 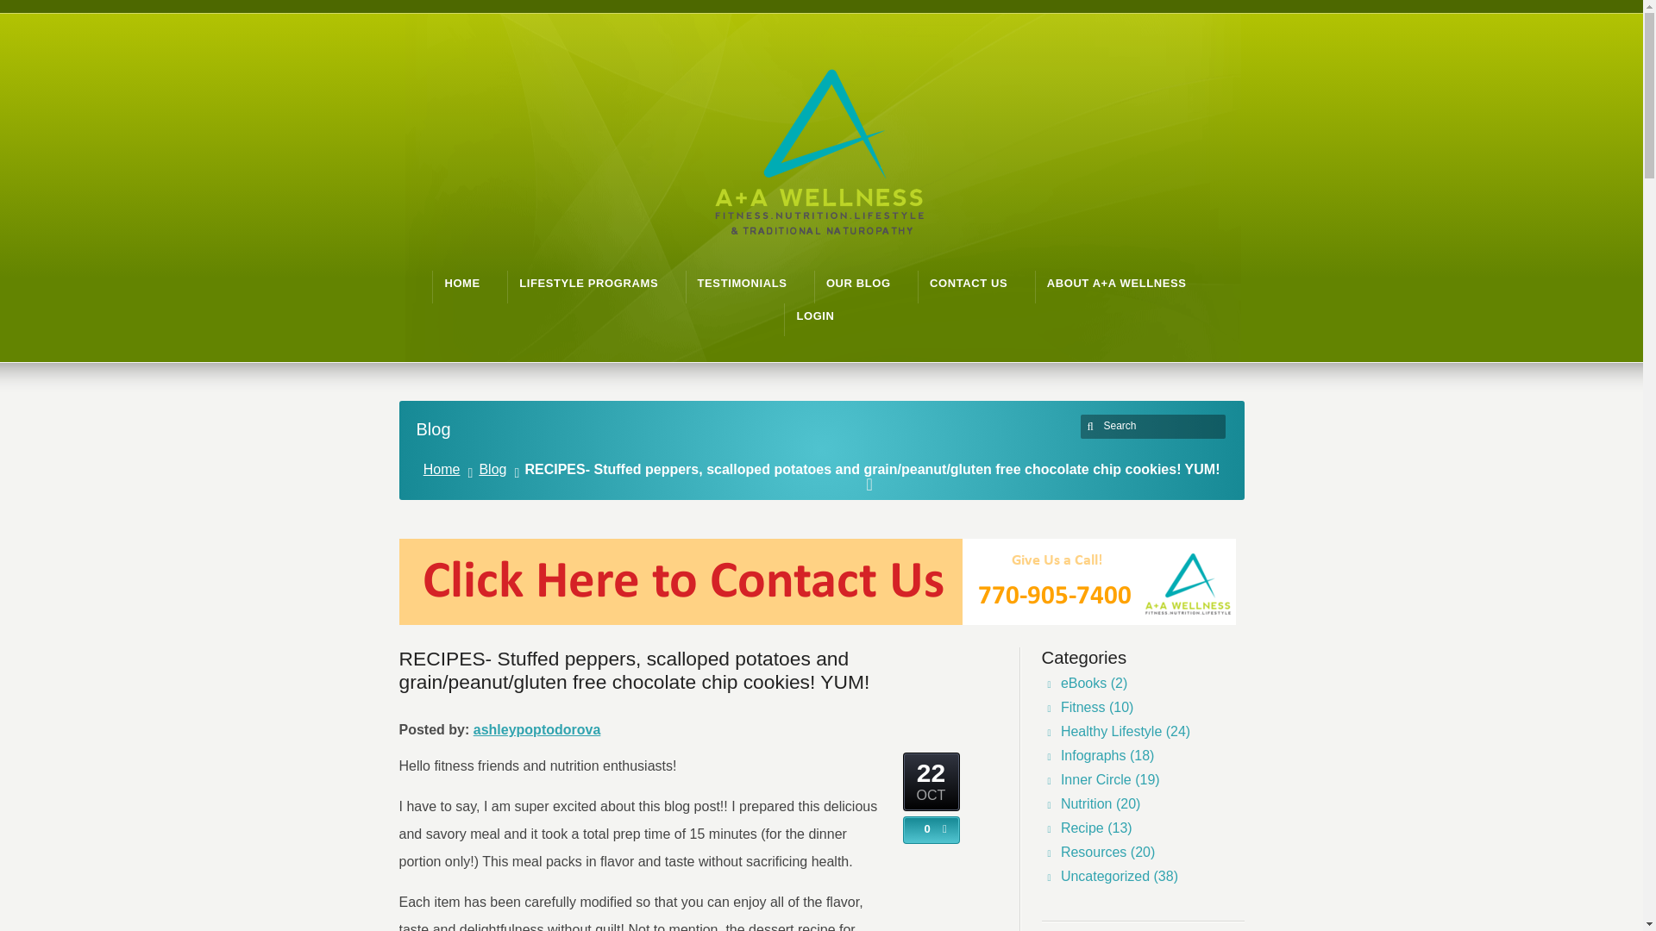 I want to click on TESTIMONIALS, so click(x=742, y=283).